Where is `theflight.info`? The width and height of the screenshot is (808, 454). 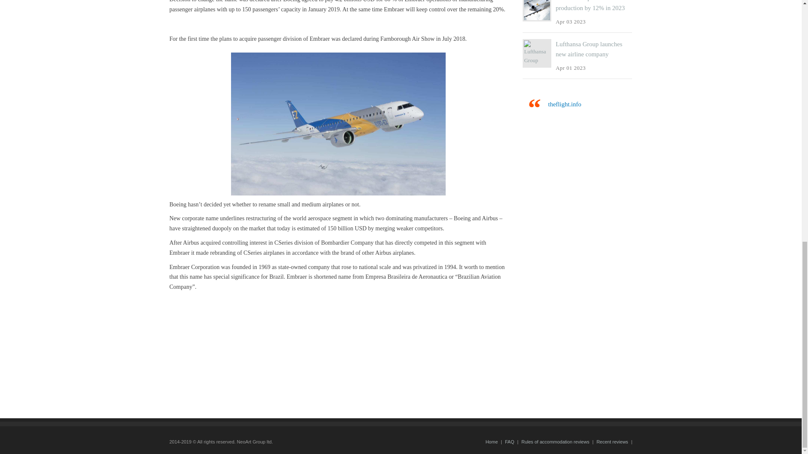 theflight.info is located at coordinates (564, 104).